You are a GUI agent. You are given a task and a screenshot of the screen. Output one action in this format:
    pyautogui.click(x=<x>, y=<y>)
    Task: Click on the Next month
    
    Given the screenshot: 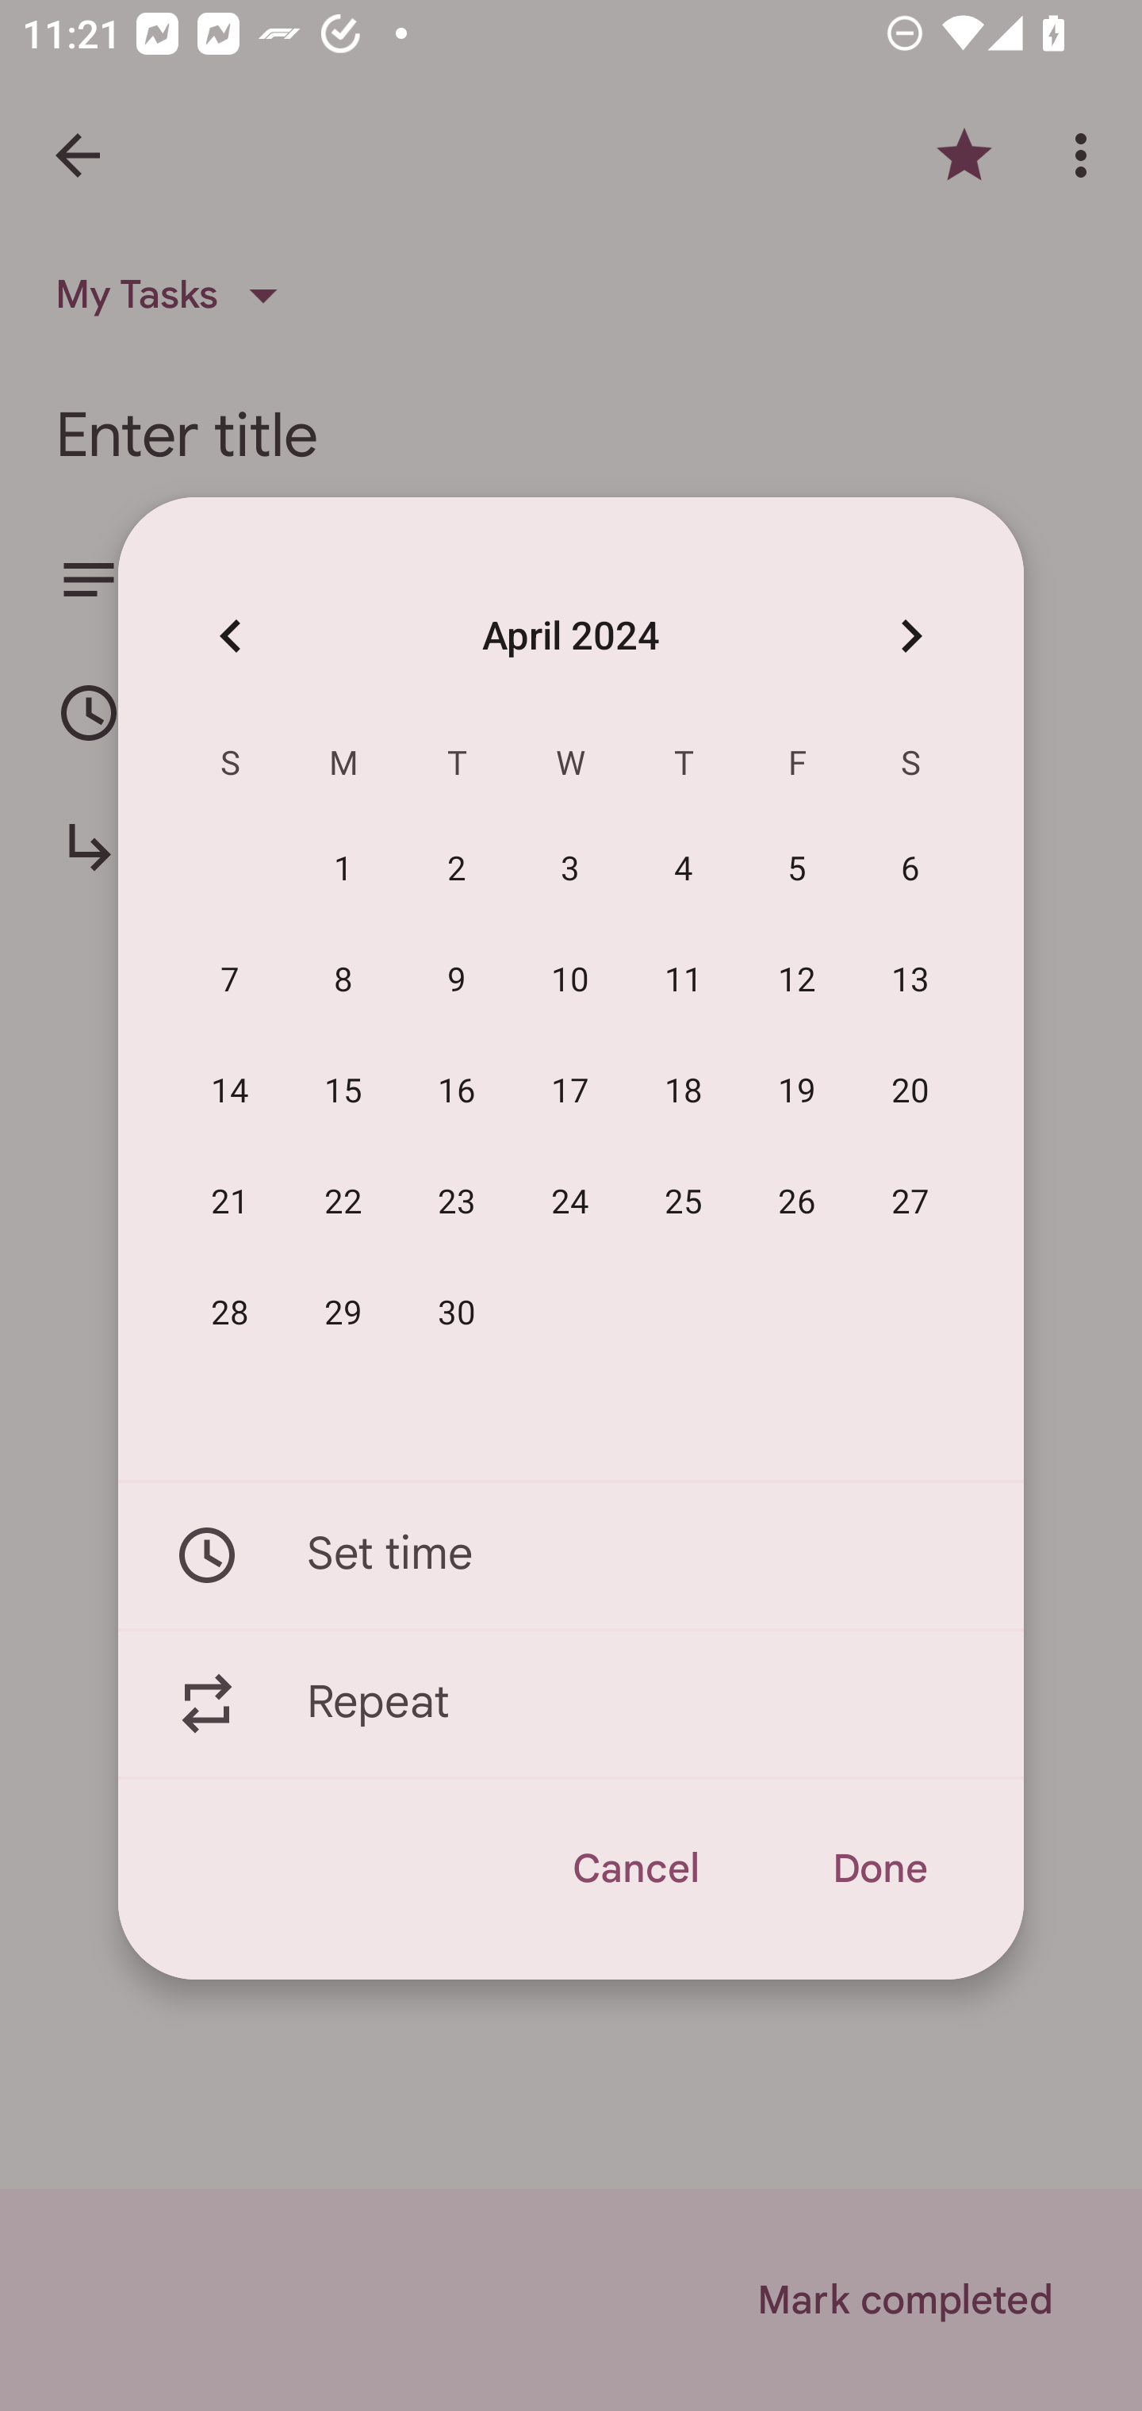 What is the action you would take?
    pyautogui.click(x=910, y=634)
    